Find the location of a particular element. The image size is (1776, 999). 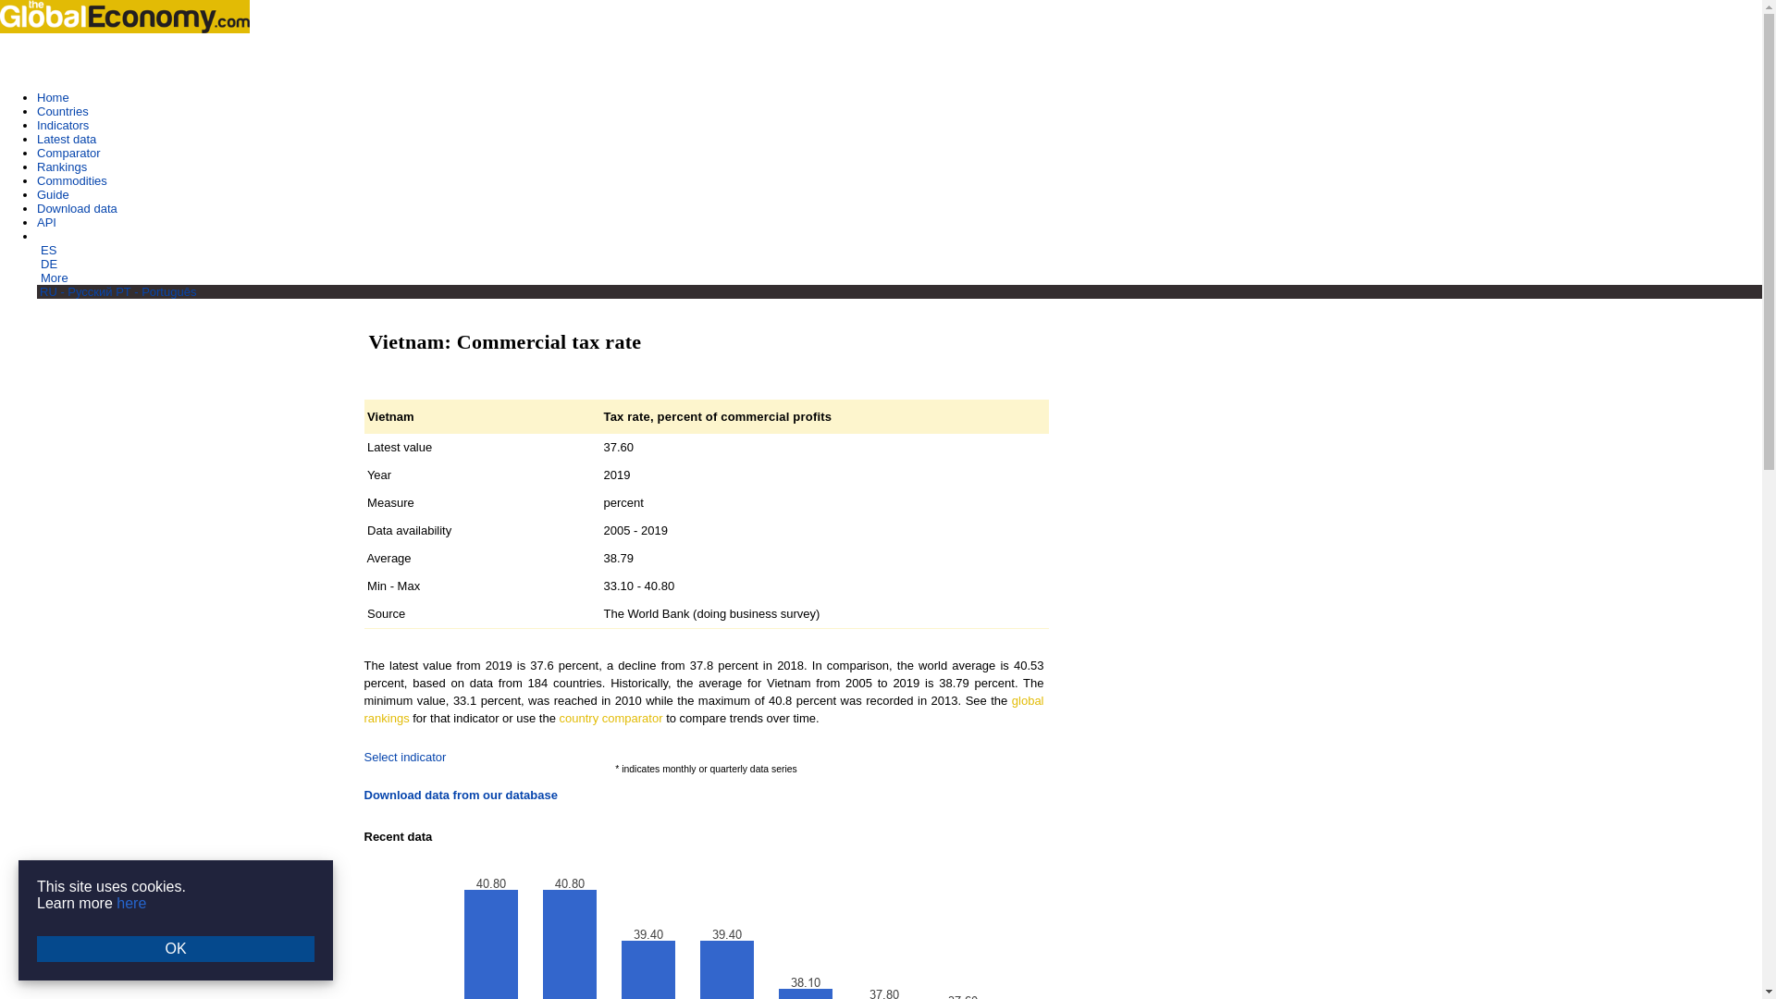

Rankings is located at coordinates (62, 166).